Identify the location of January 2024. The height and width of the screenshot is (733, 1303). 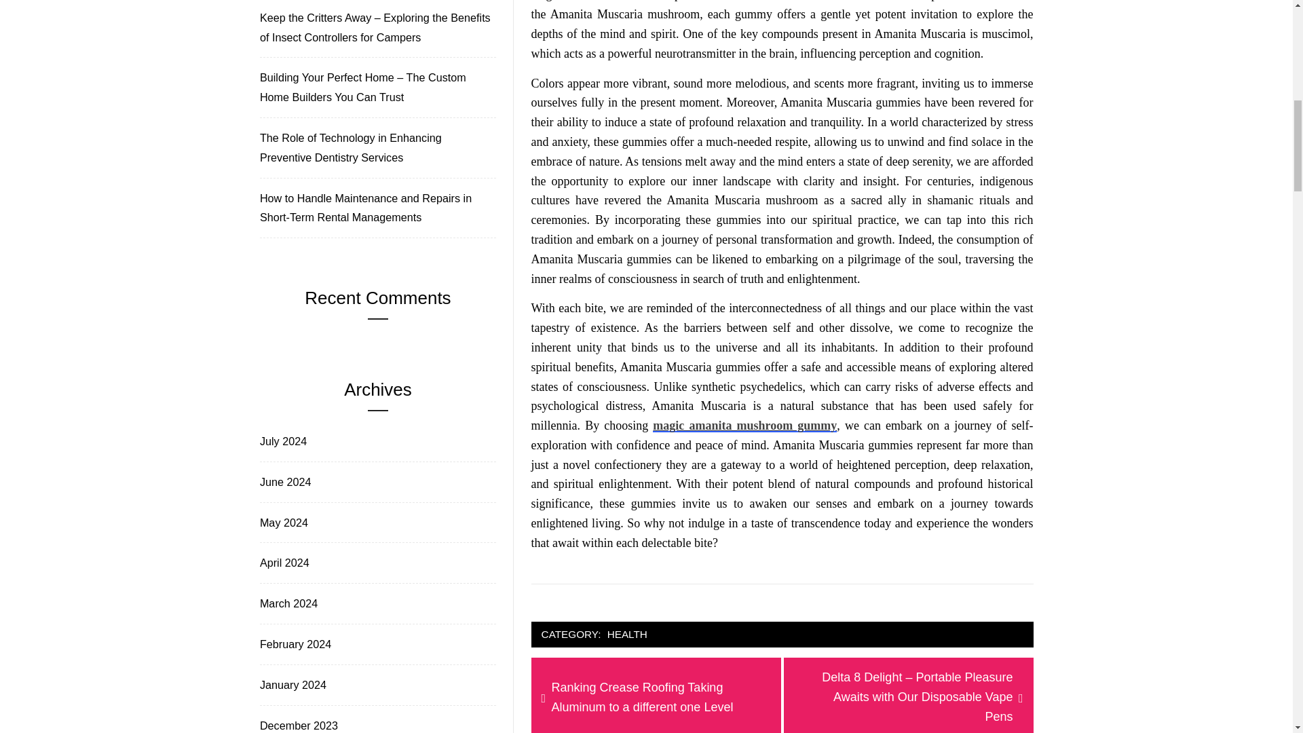
(292, 684).